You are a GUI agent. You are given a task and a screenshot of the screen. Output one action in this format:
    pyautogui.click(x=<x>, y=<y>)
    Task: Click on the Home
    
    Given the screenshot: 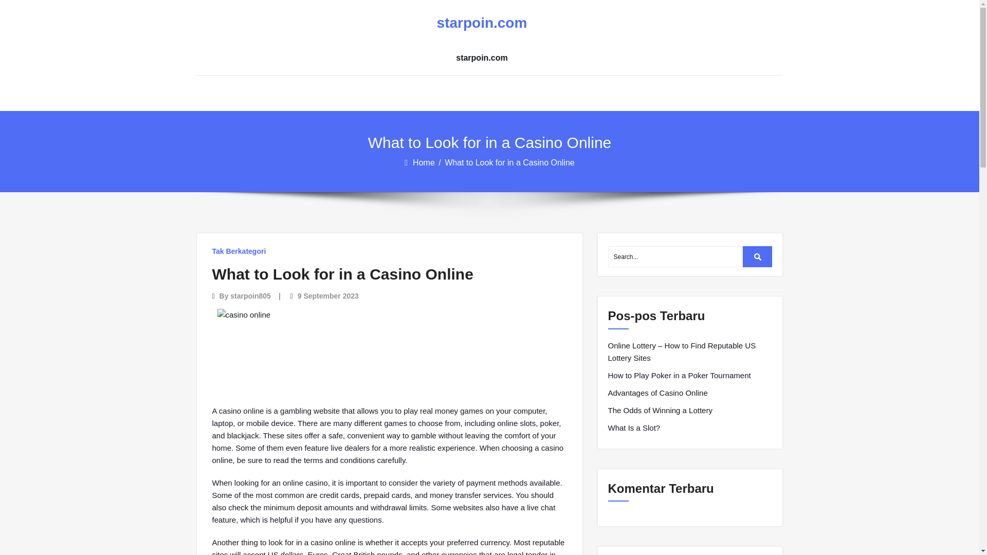 What is the action you would take?
    pyautogui.click(x=424, y=162)
    